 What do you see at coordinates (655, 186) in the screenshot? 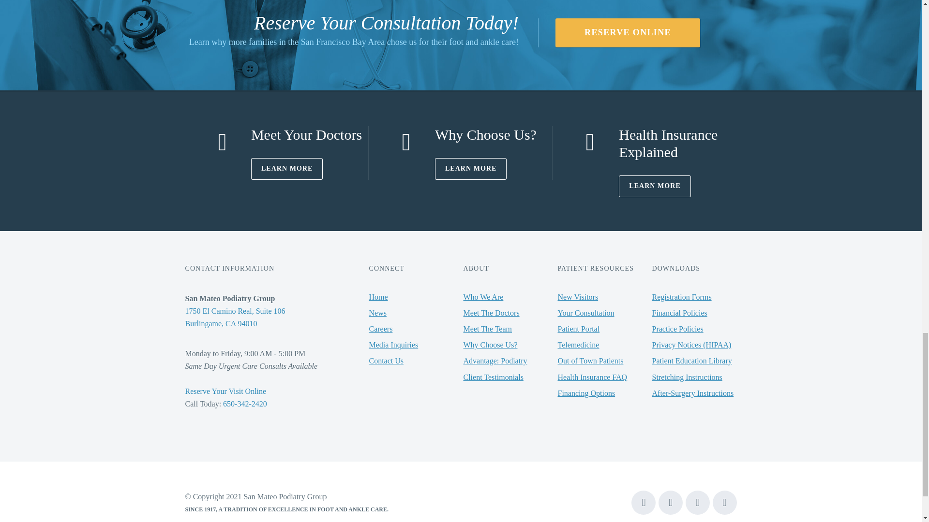
I see `LEARN MORE` at bounding box center [655, 186].